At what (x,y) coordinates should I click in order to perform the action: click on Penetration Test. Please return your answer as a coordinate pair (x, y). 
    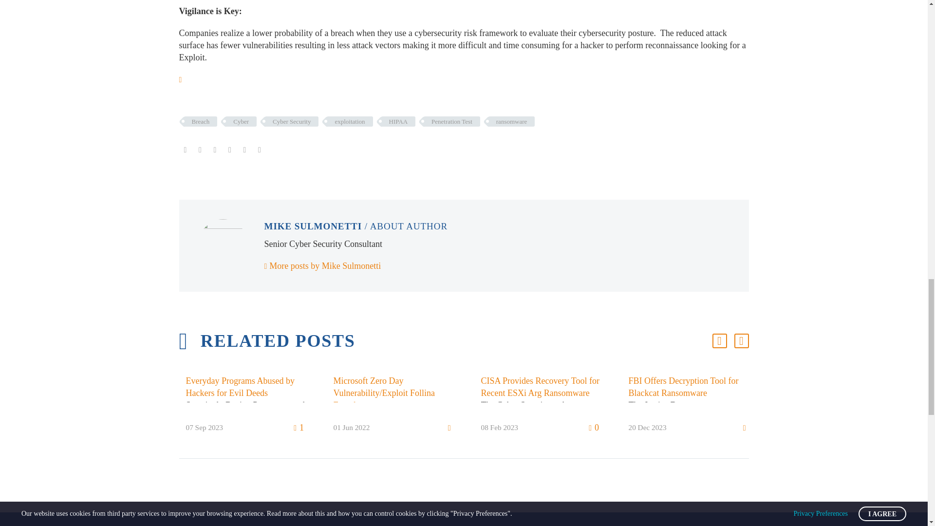
    Looking at the image, I should click on (452, 121).